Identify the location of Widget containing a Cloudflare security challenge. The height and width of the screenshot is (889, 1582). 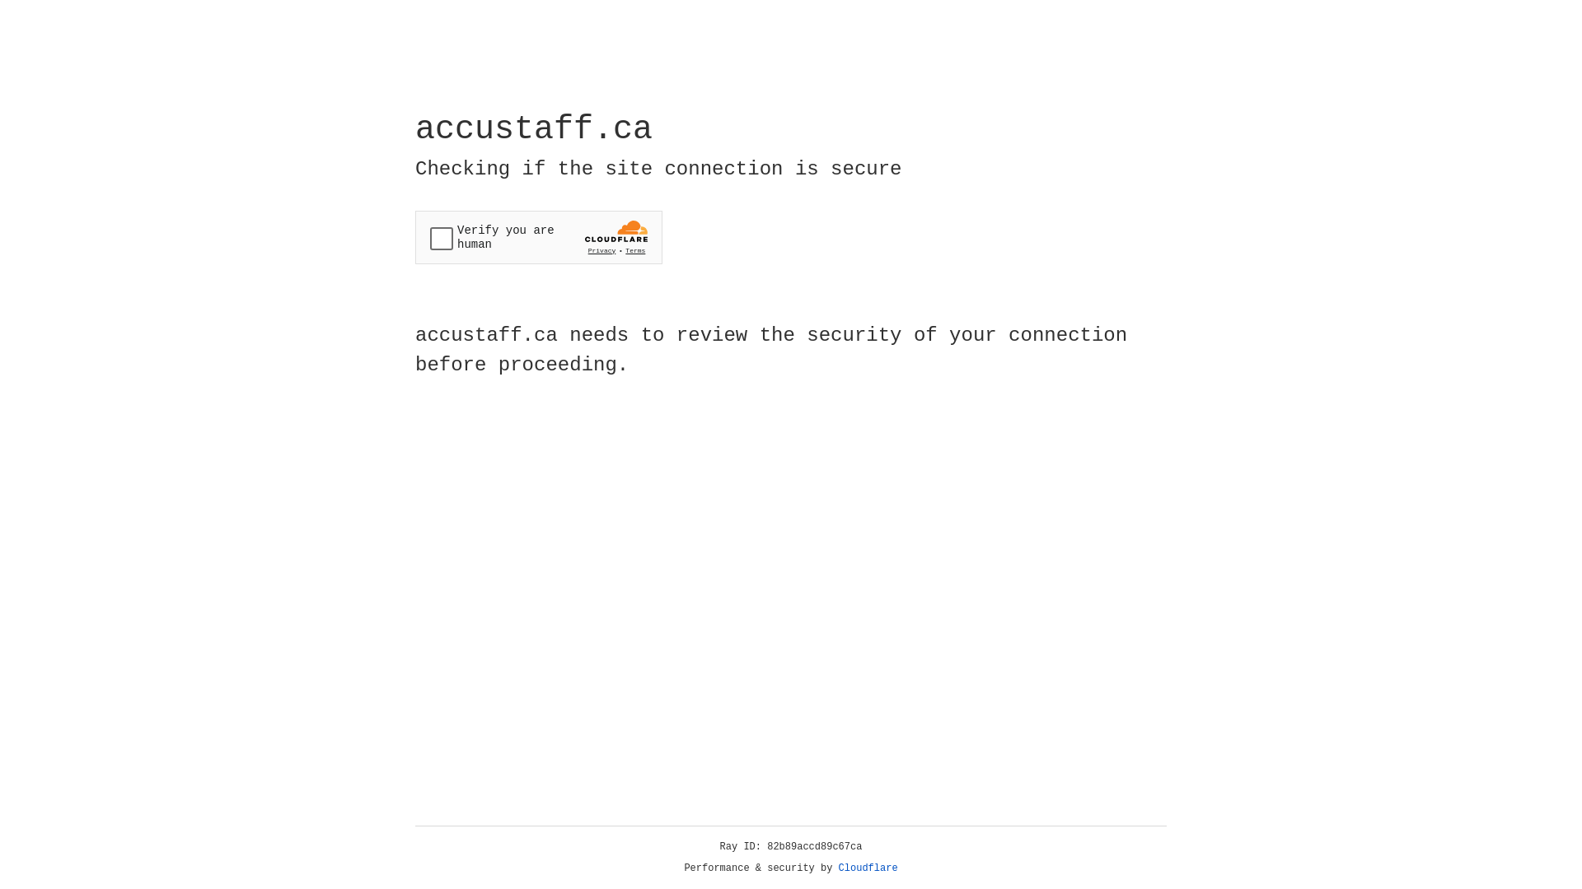
(539, 237).